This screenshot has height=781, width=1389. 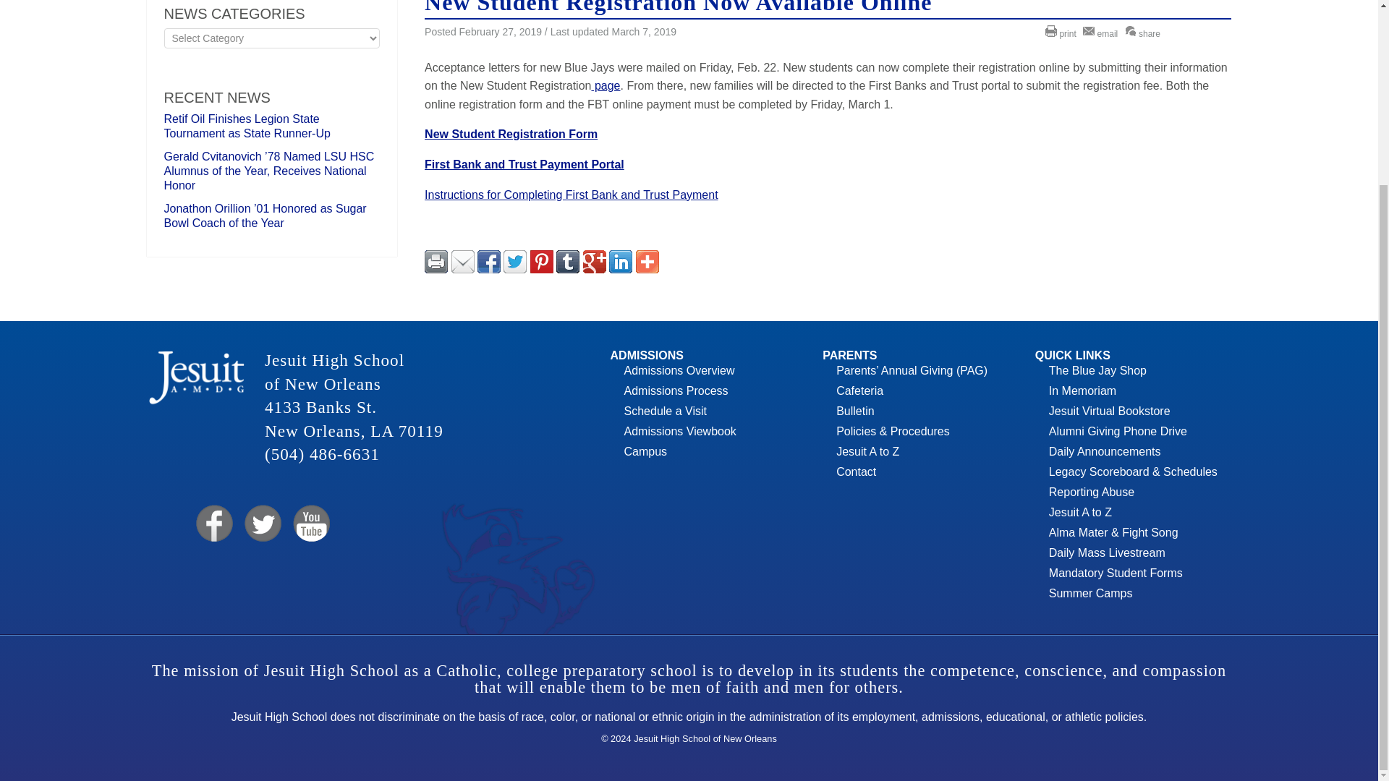 I want to click on share, so click(x=1144, y=33).